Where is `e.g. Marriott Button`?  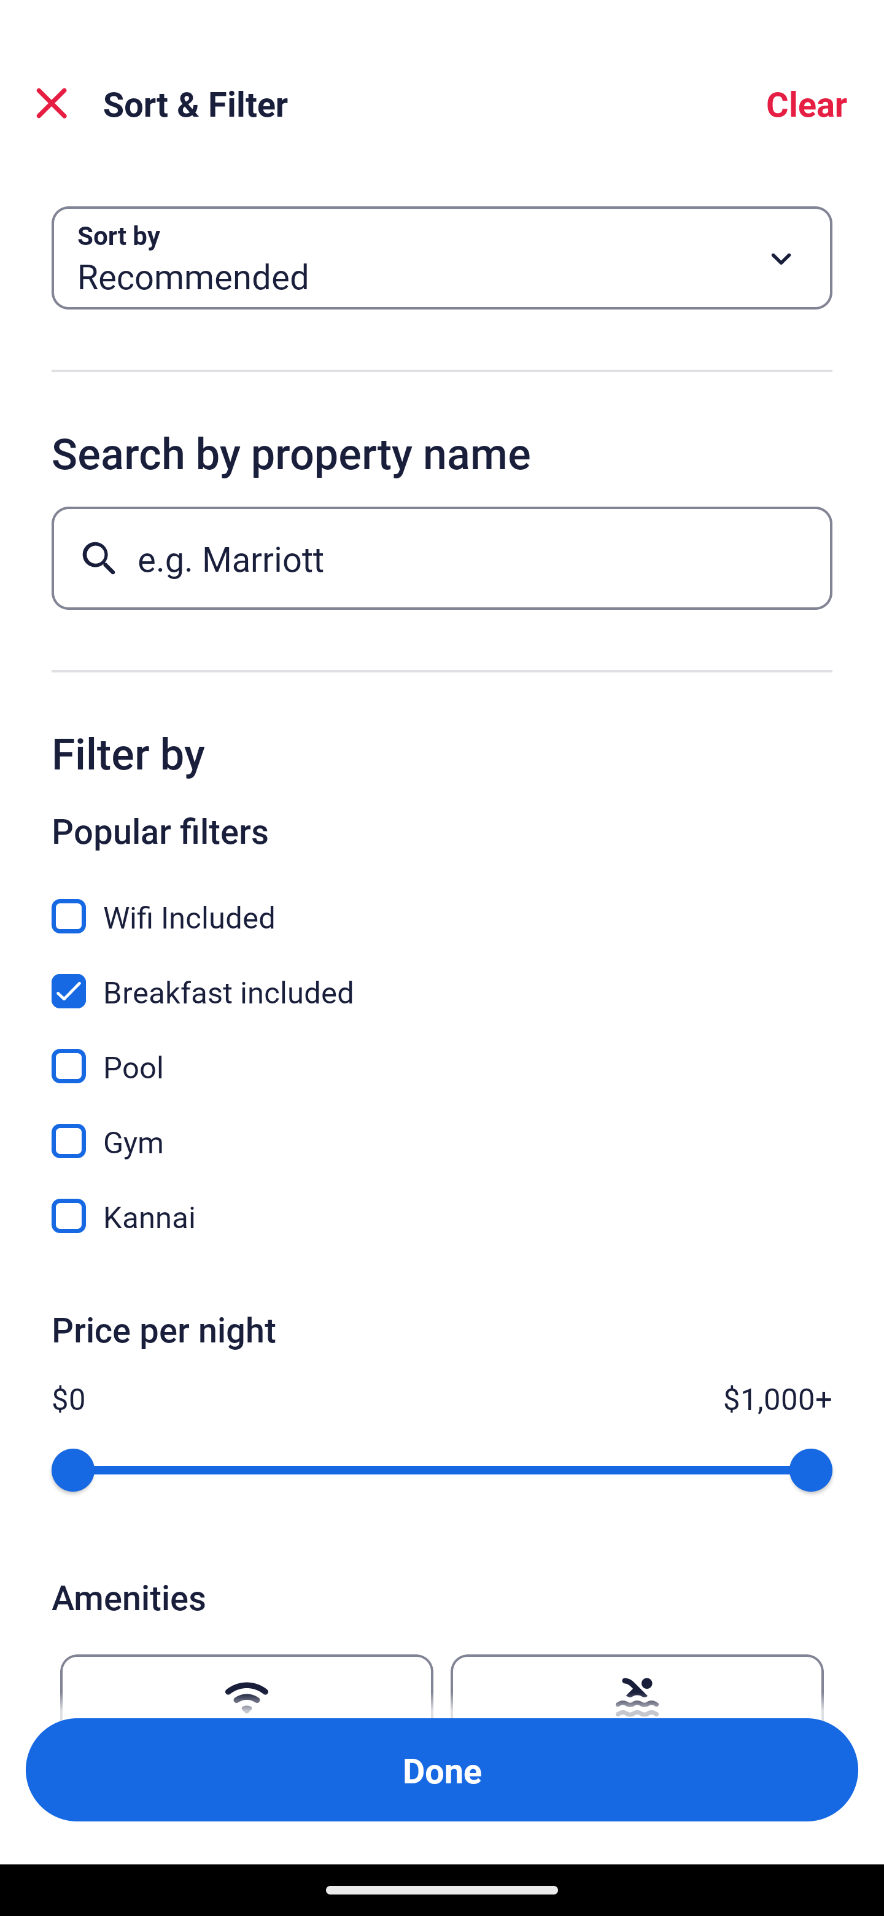 e.g. Marriott Button is located at coordinates (442, 558).